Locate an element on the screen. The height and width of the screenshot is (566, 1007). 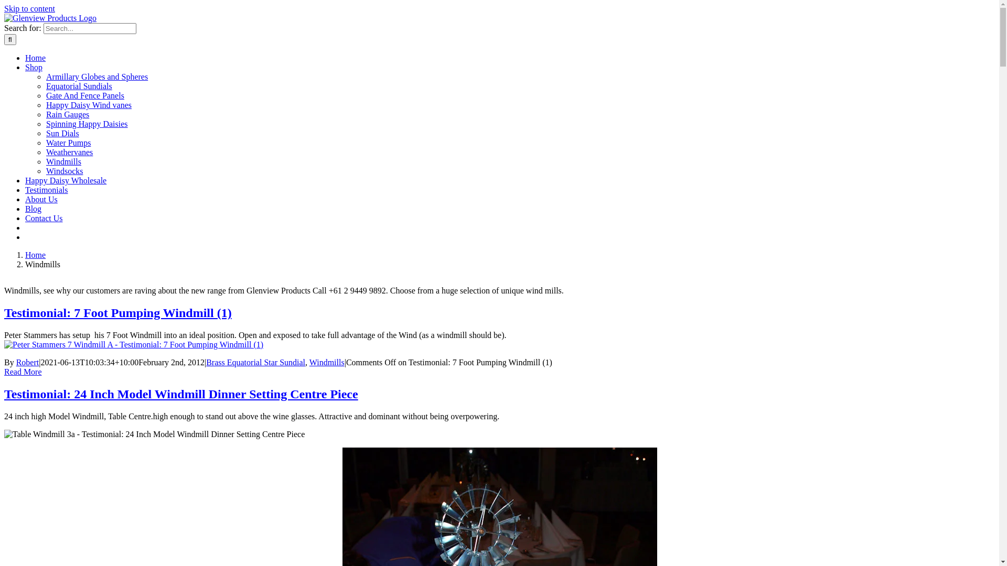
Sun Dials is located at coordinates (63, 133).